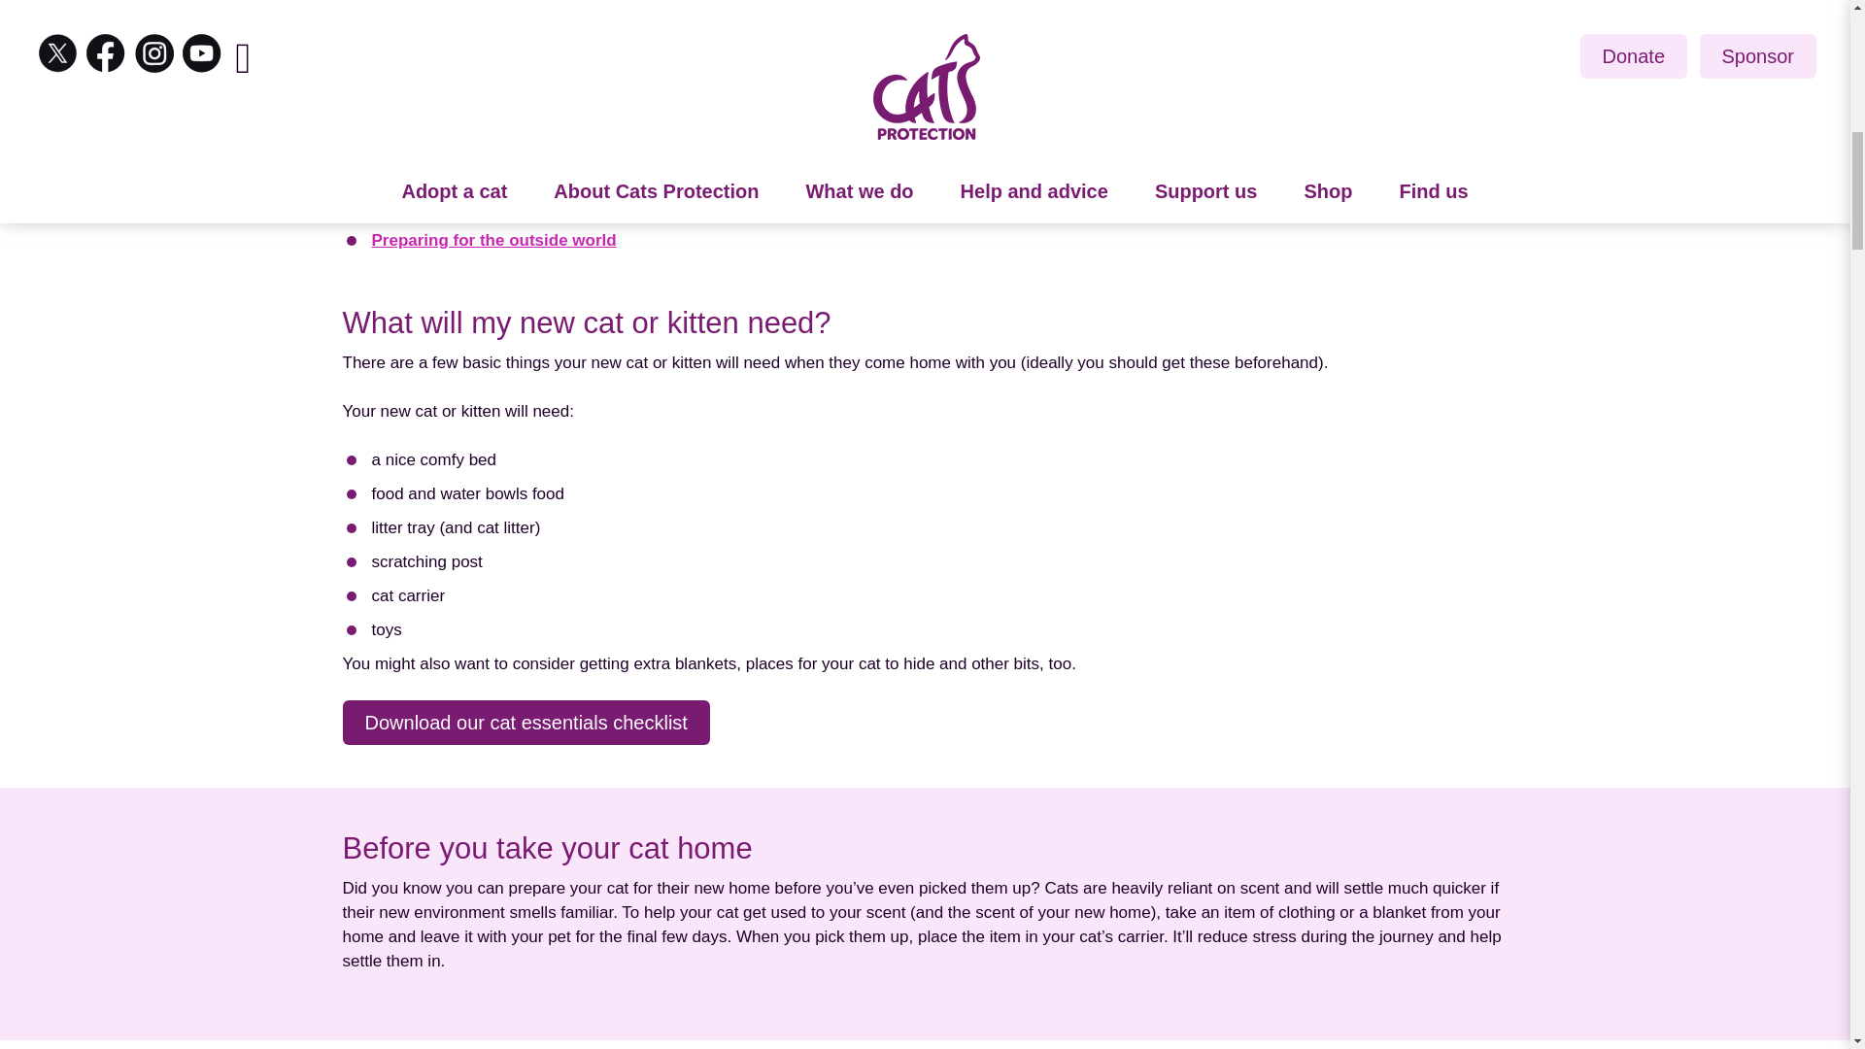 The image size is (1865, 1049). What do you see at coordinates (507, 175) in the screenshot?
I see `Jump to introducing your cat to your family` at bounding box center [507, 175].